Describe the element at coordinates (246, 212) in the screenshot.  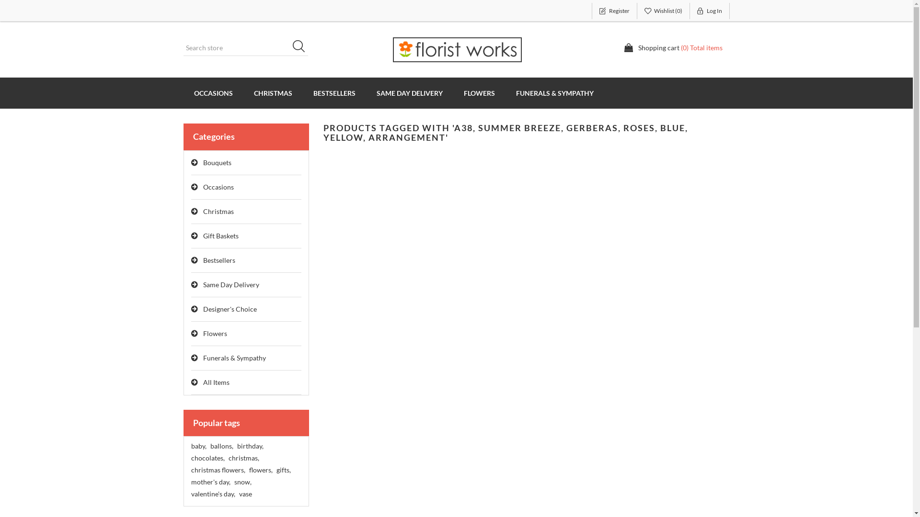
I see `Christmas` at that location.